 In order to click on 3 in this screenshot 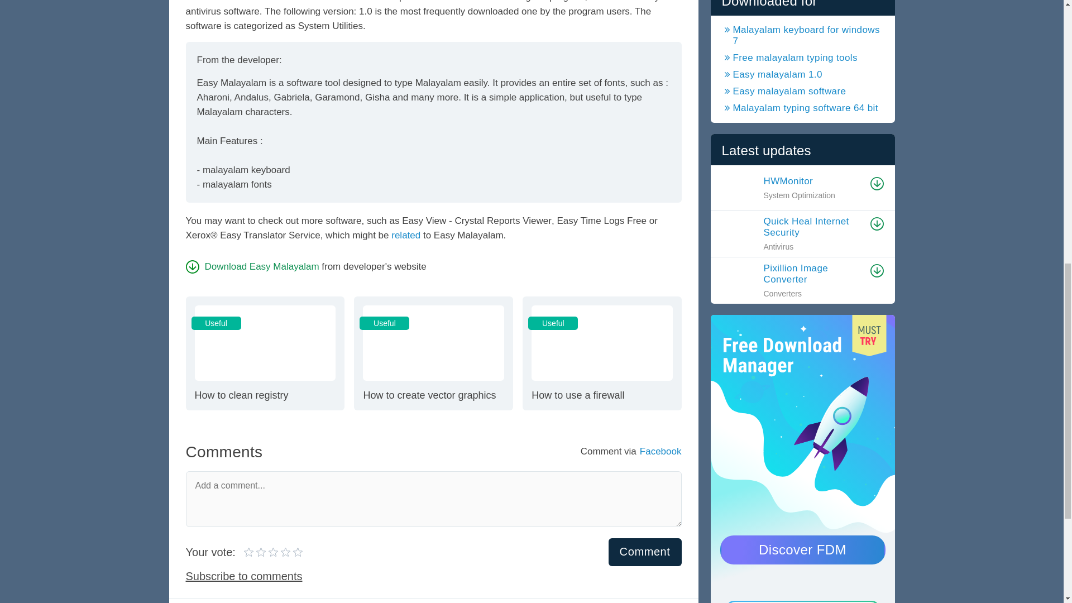, I will do `click(602, 353)`.